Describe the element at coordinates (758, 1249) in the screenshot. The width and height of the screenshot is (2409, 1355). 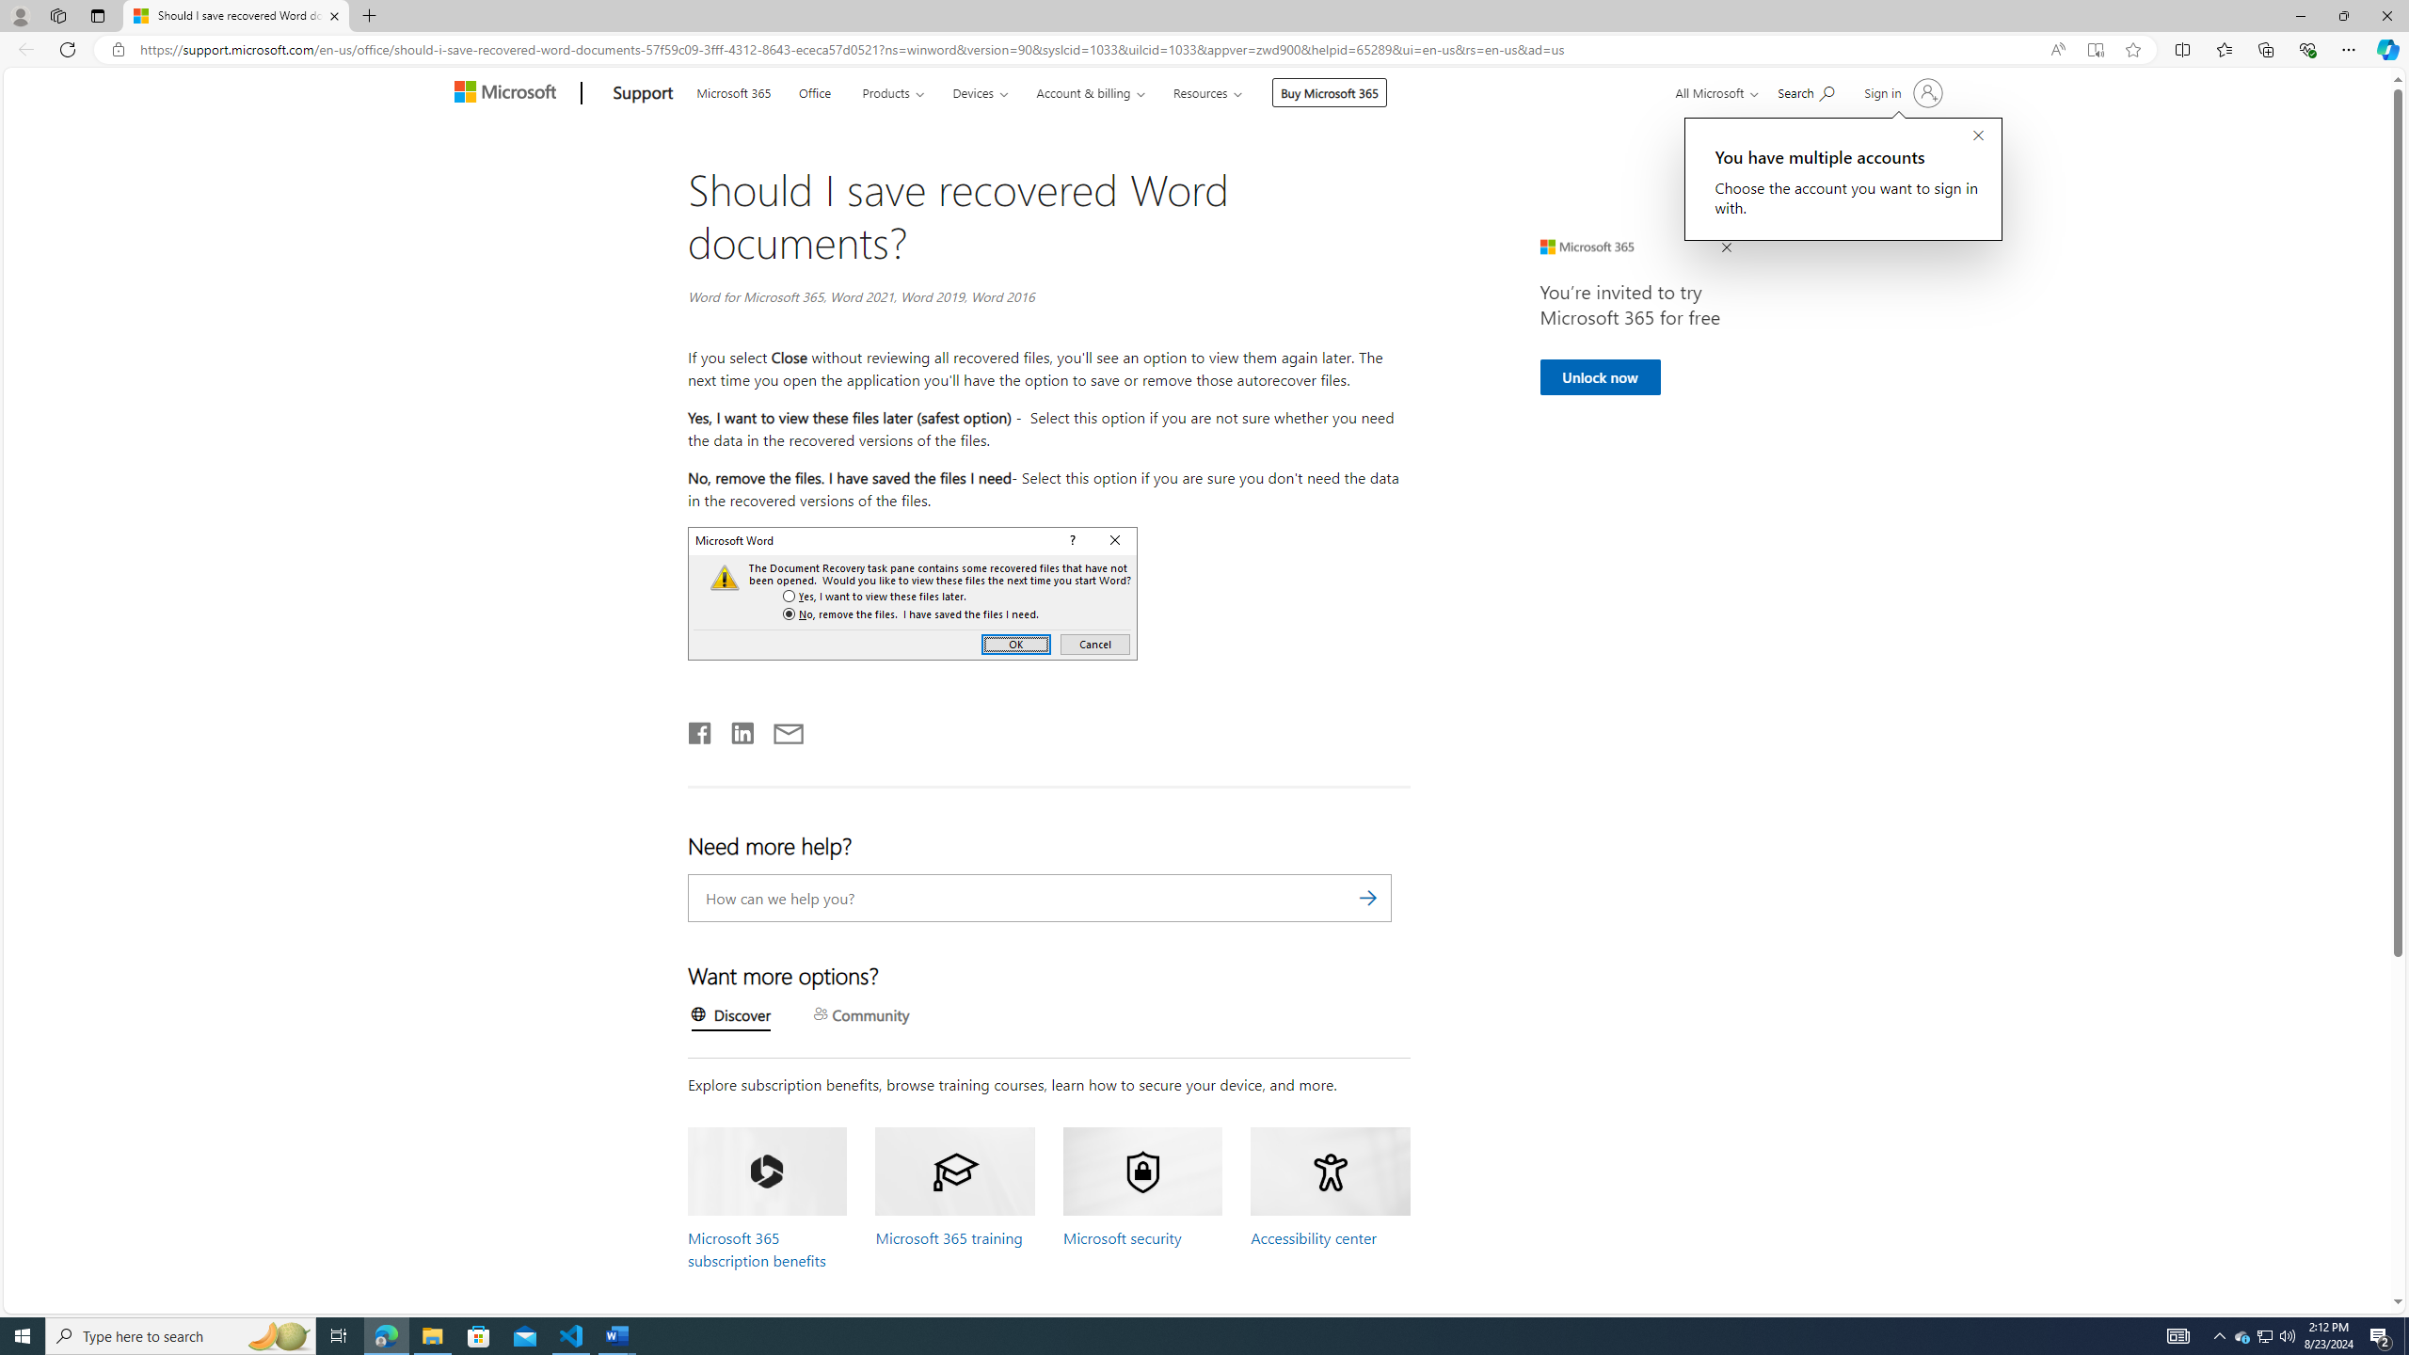
I see `Microsoft 365 subscription benefits` at that location.